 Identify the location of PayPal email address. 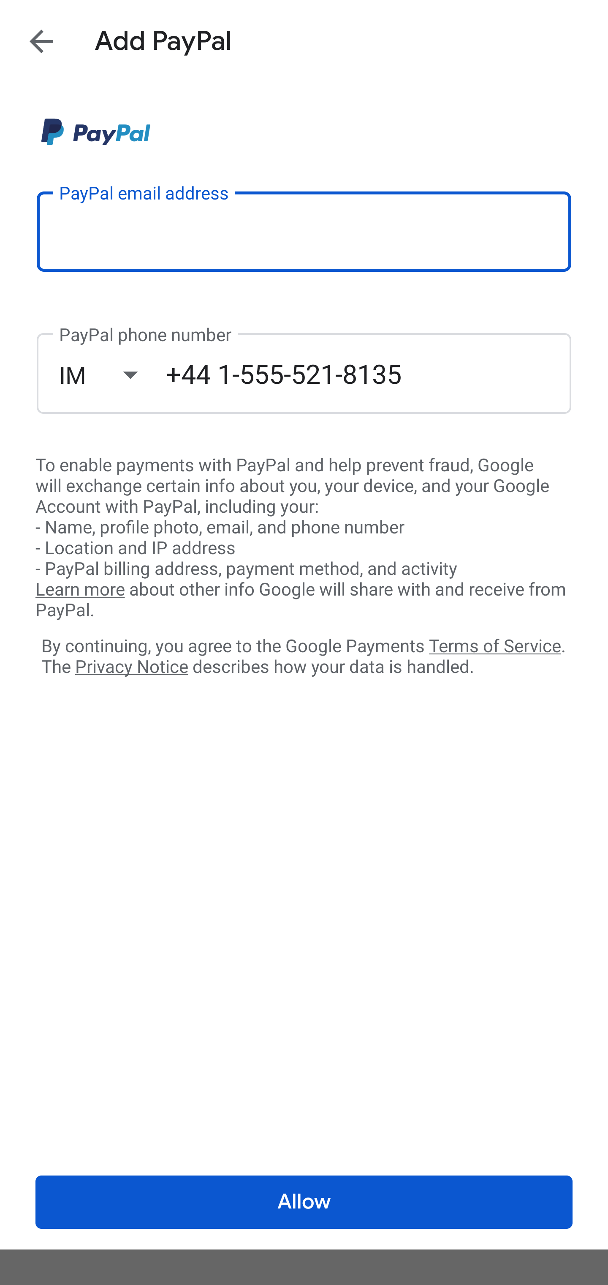
(304, 231).